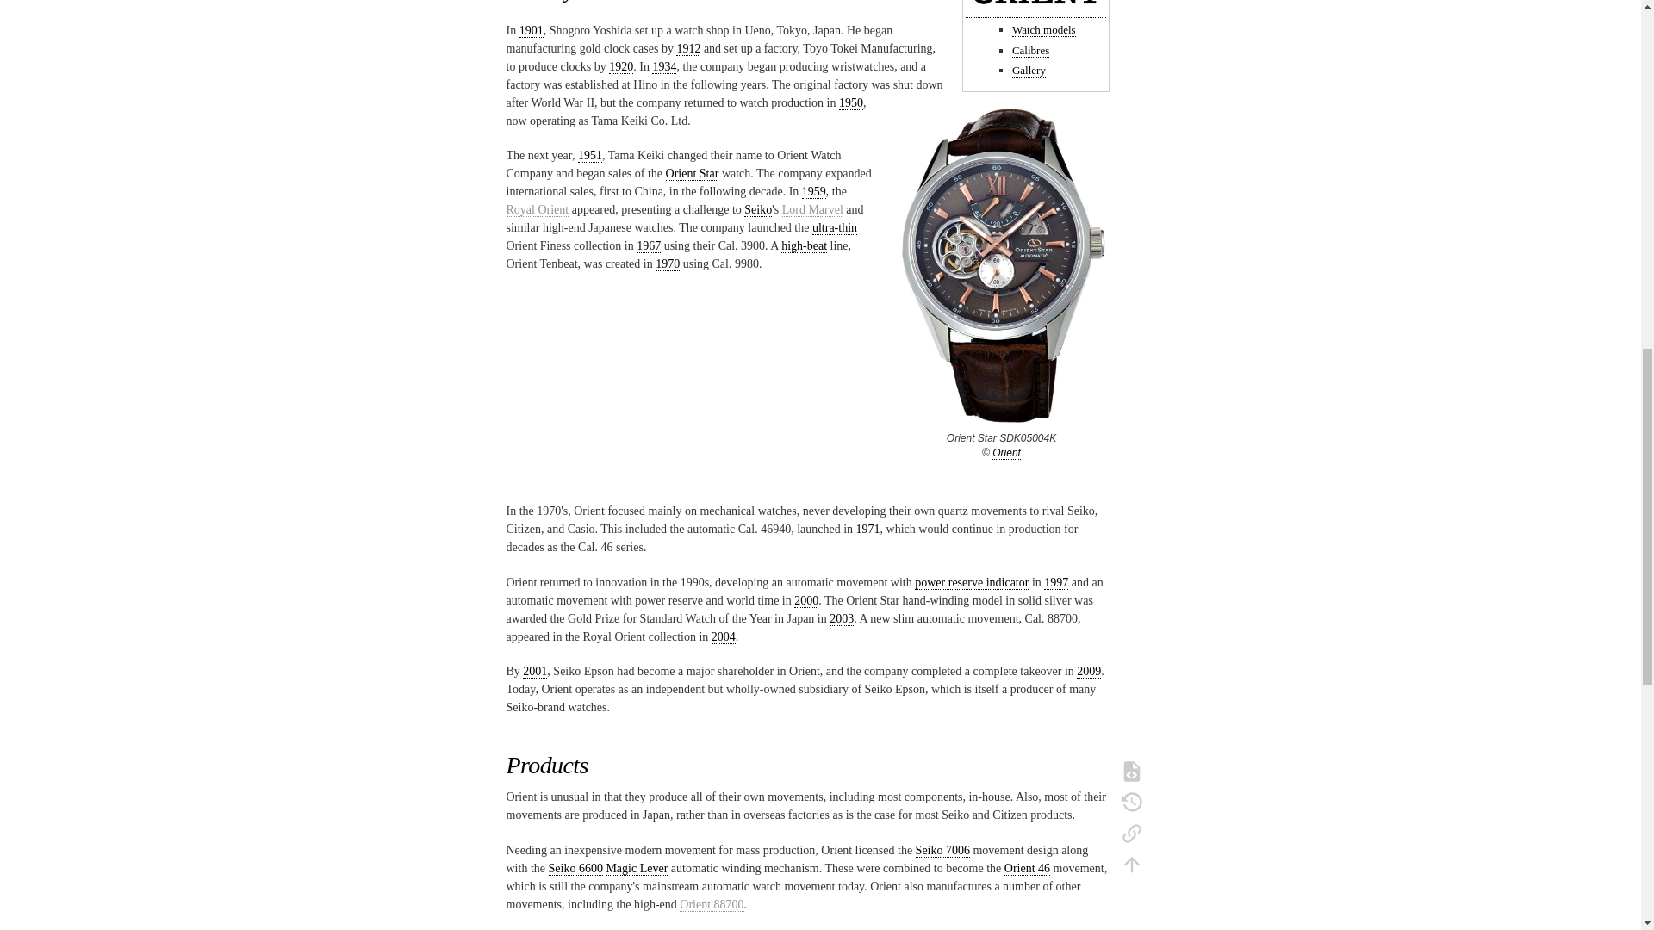  I want to click on 1934, so click(663, 67).